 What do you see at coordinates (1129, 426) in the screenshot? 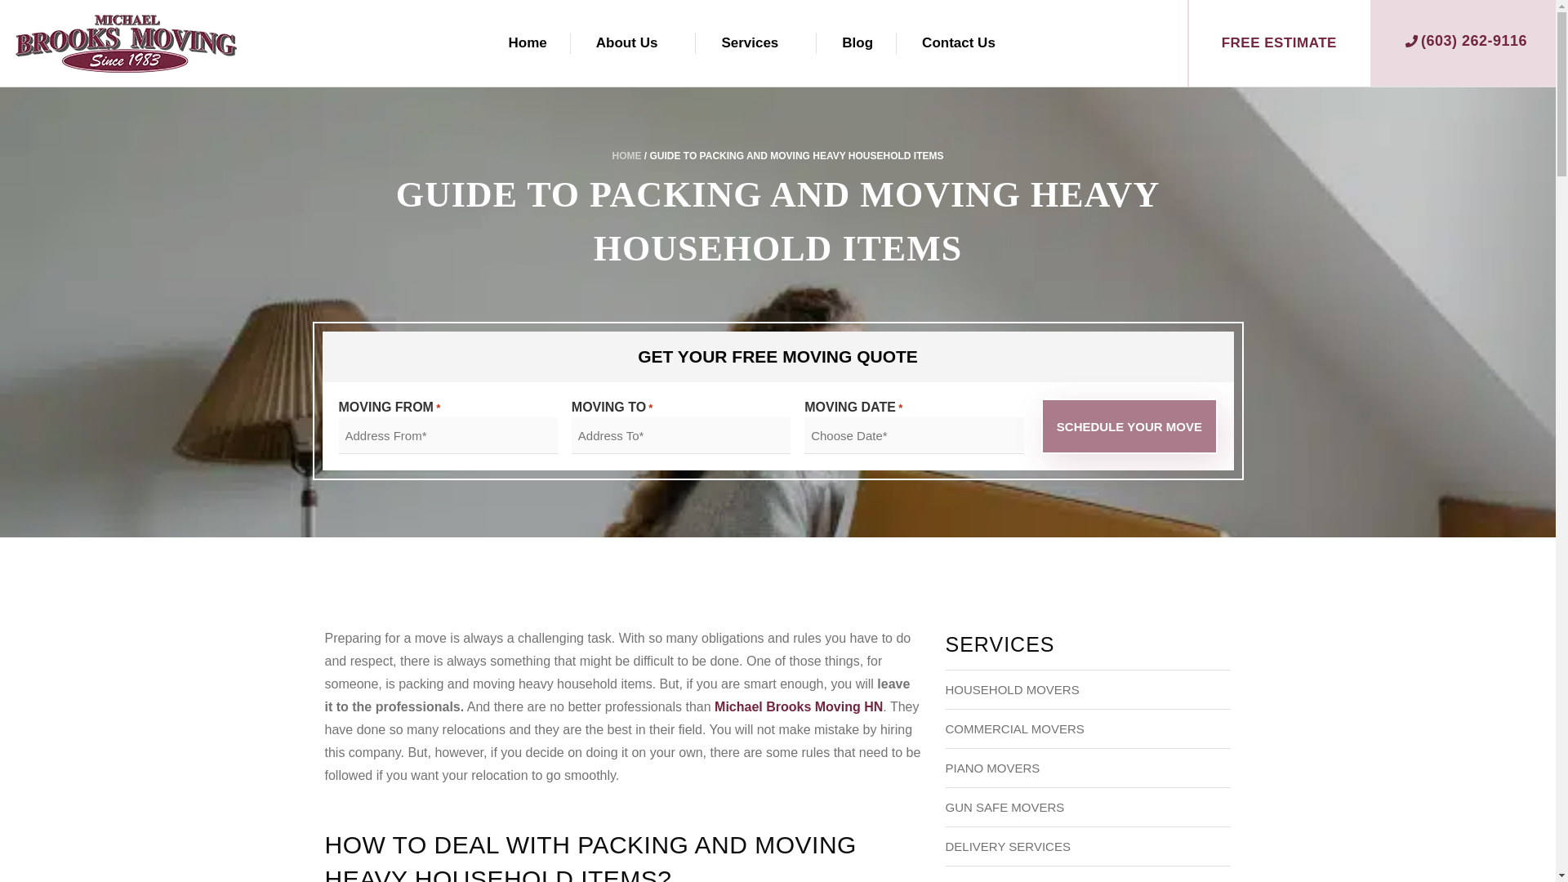
I see `Schedule Your Move` at bounding box center [1129, 426].